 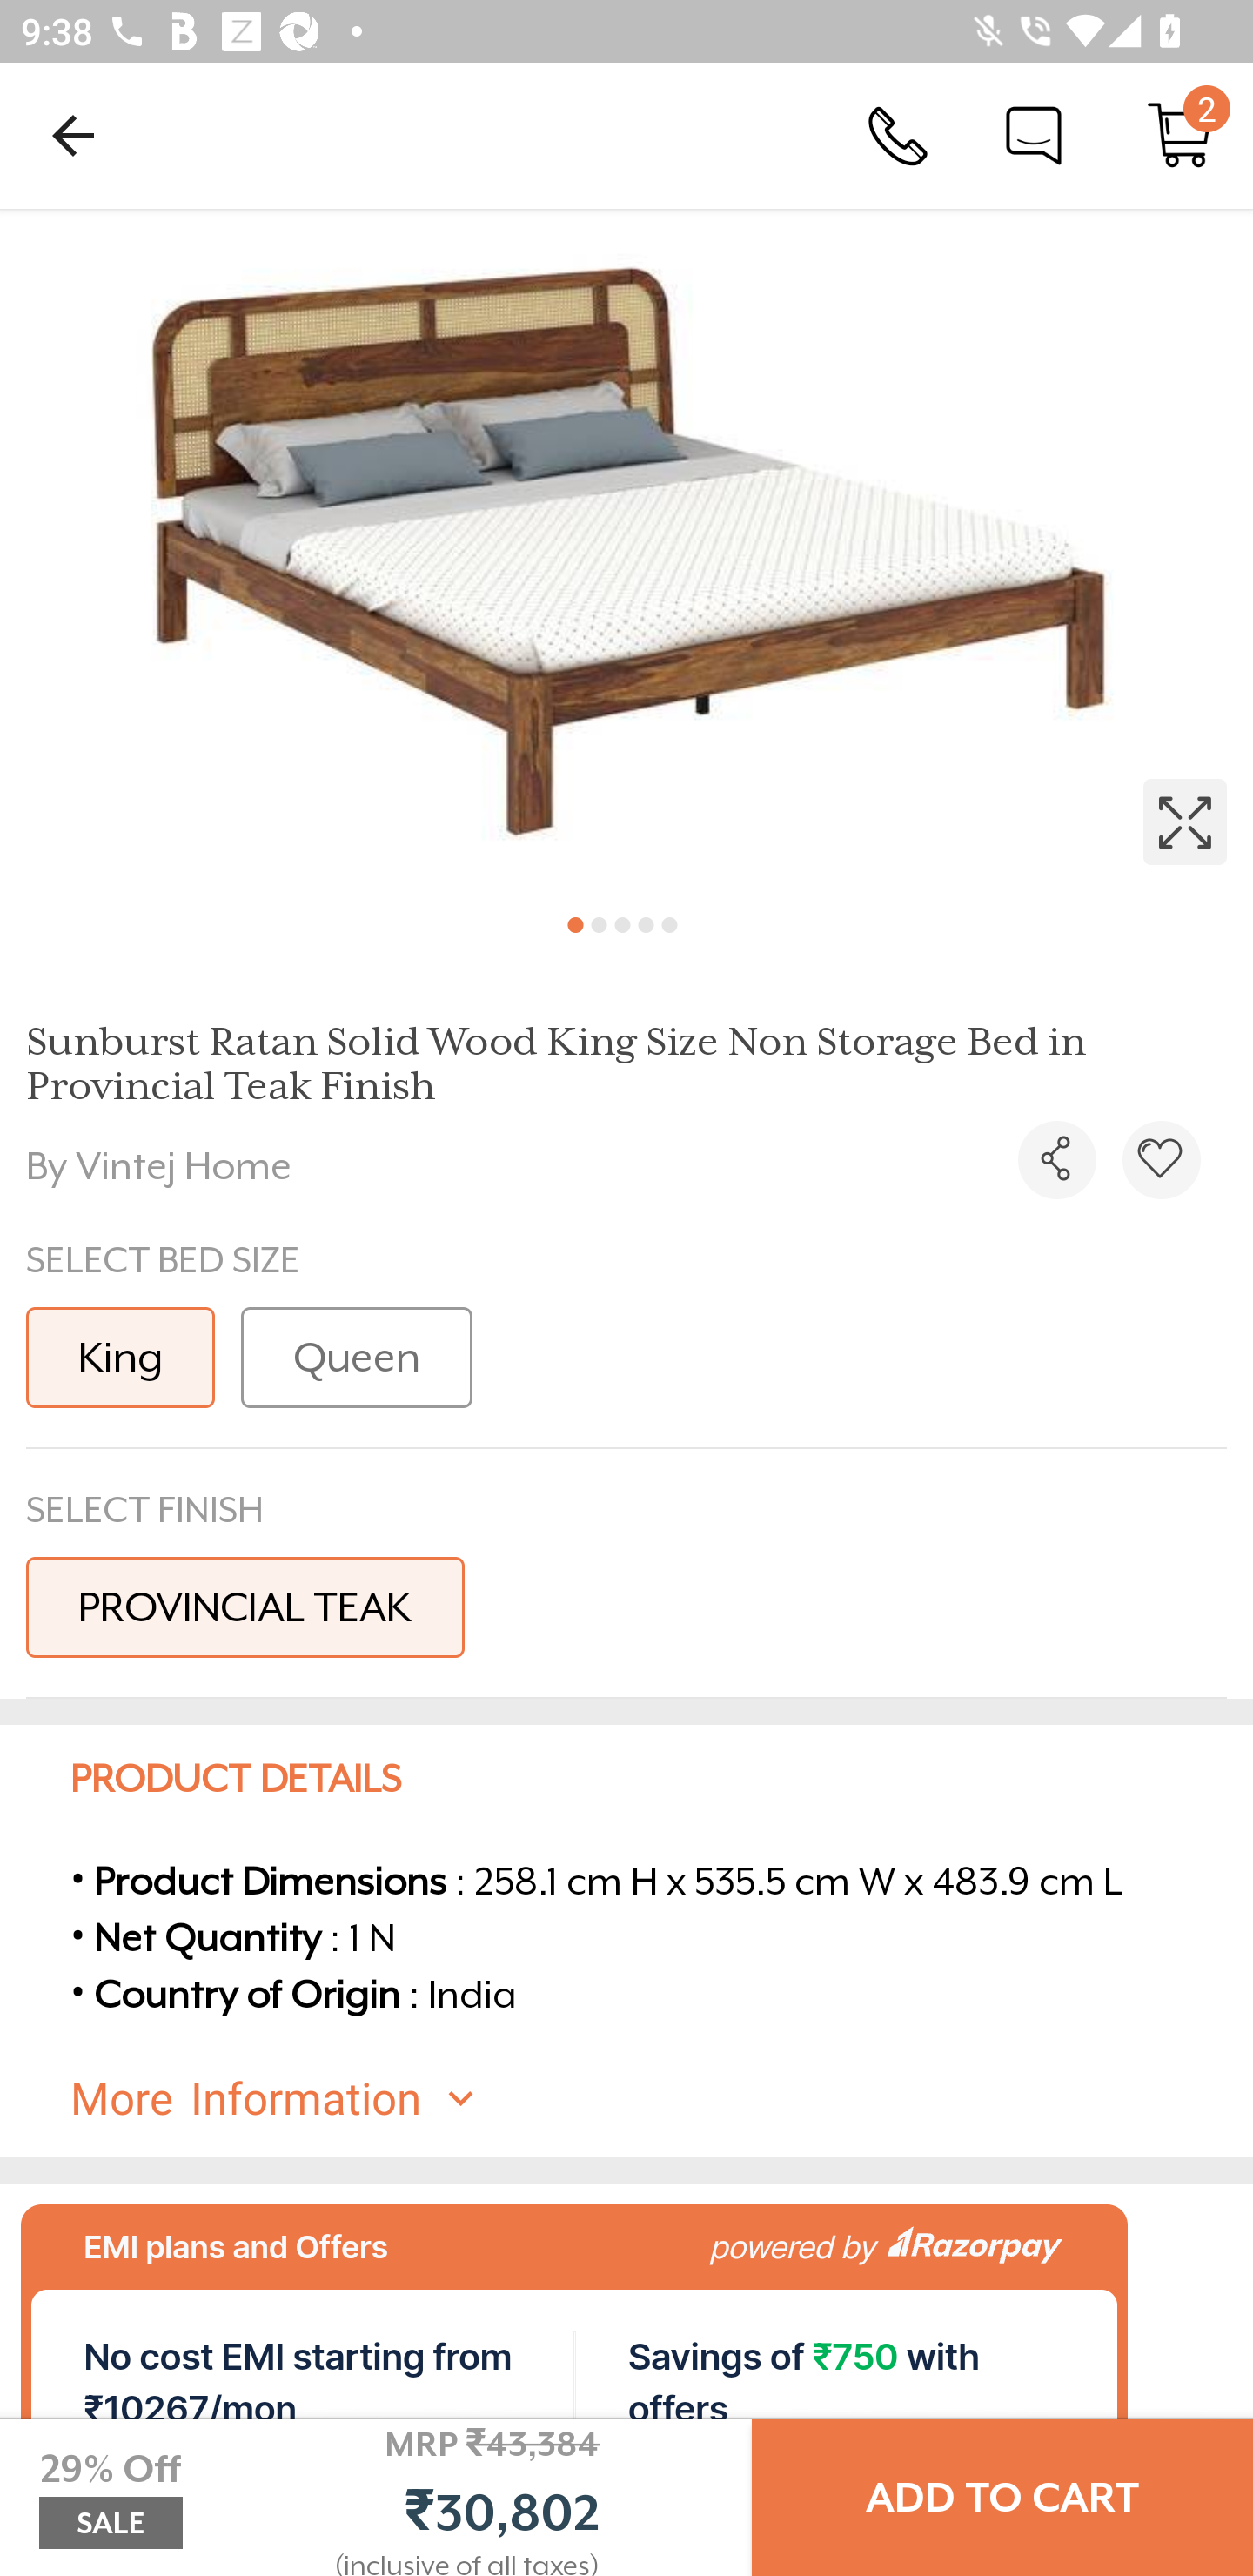 I want to click on Chat, so click(x=1034, y=134).